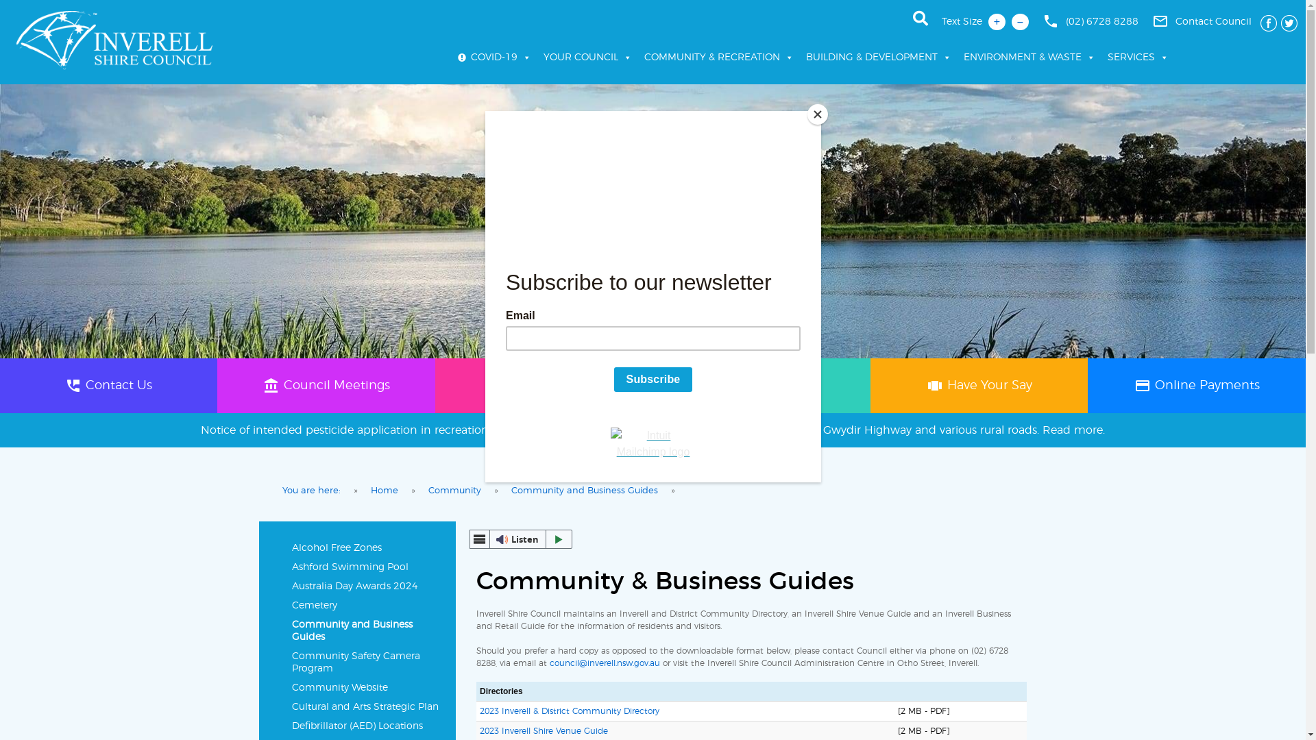 Image resolution: width=1316 pixels, height=740 pixels. I want to click on Community Safety Camera Program, so click(367, 663).